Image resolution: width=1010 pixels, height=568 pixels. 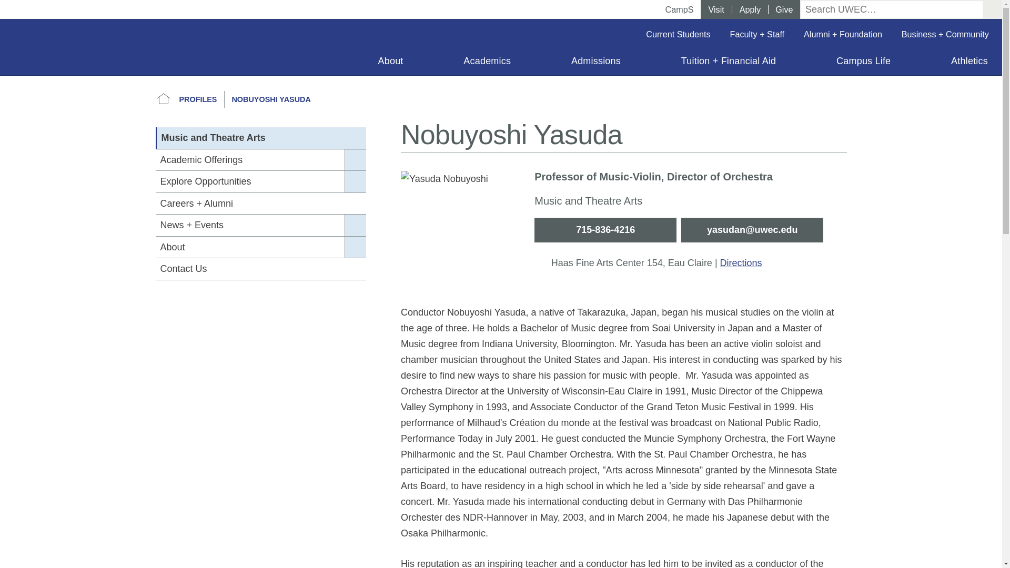 I want to click on Apply, so click(x=750, y=9).